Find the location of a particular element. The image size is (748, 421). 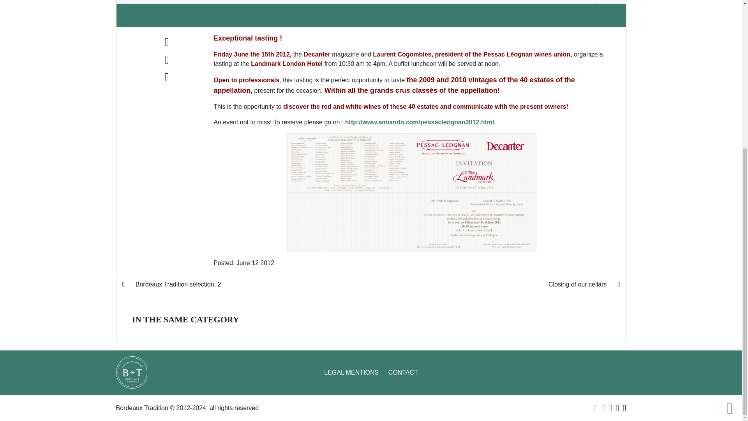

BACK TO TOP is located at coordinates (498, 284).